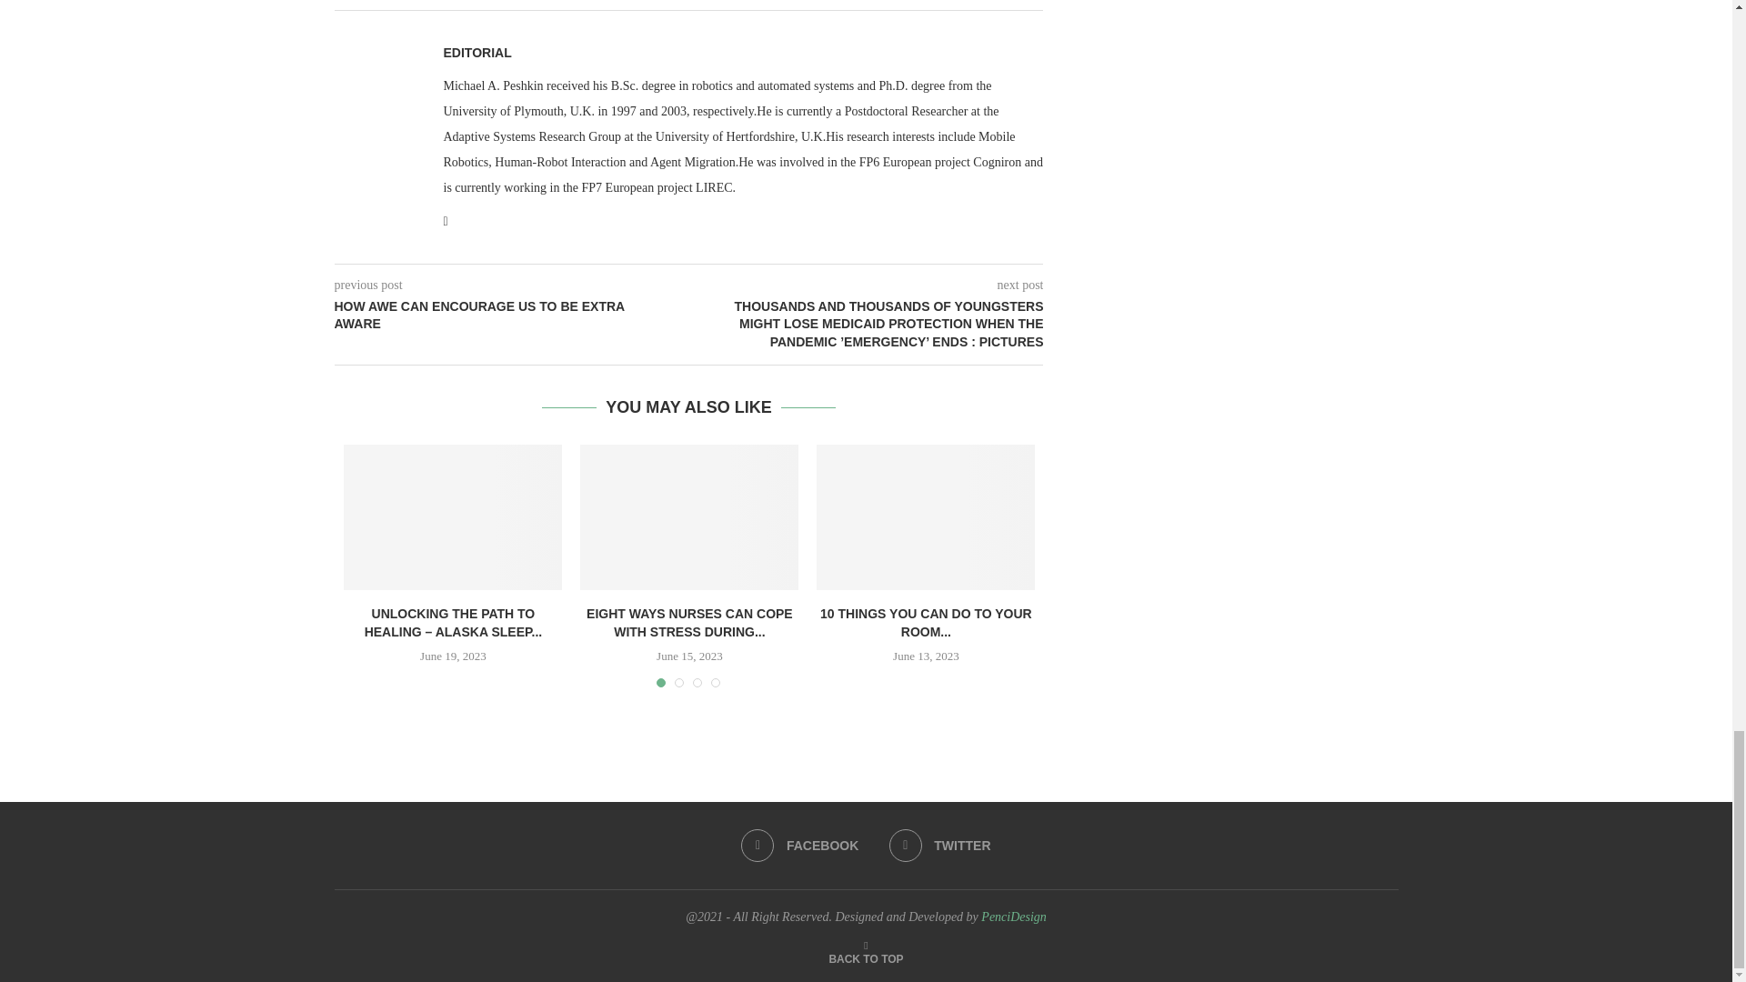 The image size is (1746, 982). What do you see at coordinates (477, 52) in the screenshot?
I see `Author Editorial` at bounding box center [477, 52].